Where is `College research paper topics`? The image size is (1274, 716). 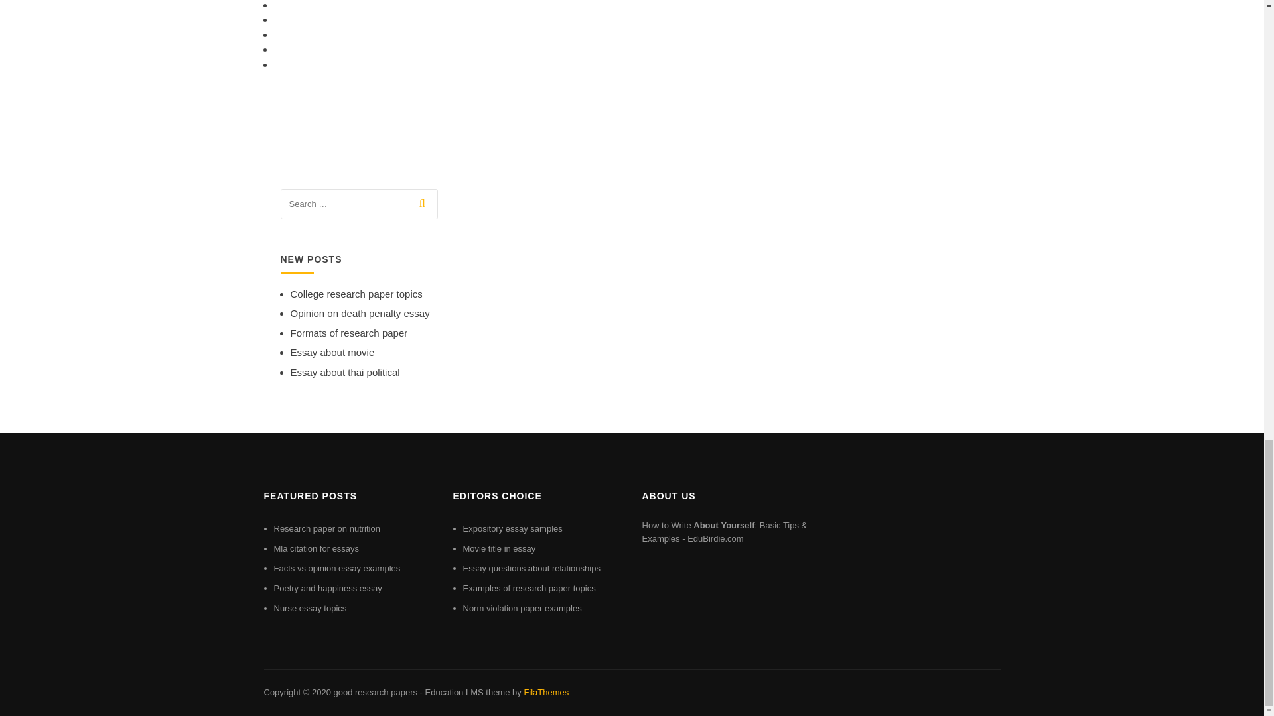
College research paper topics is located at coordinates (356, 294).